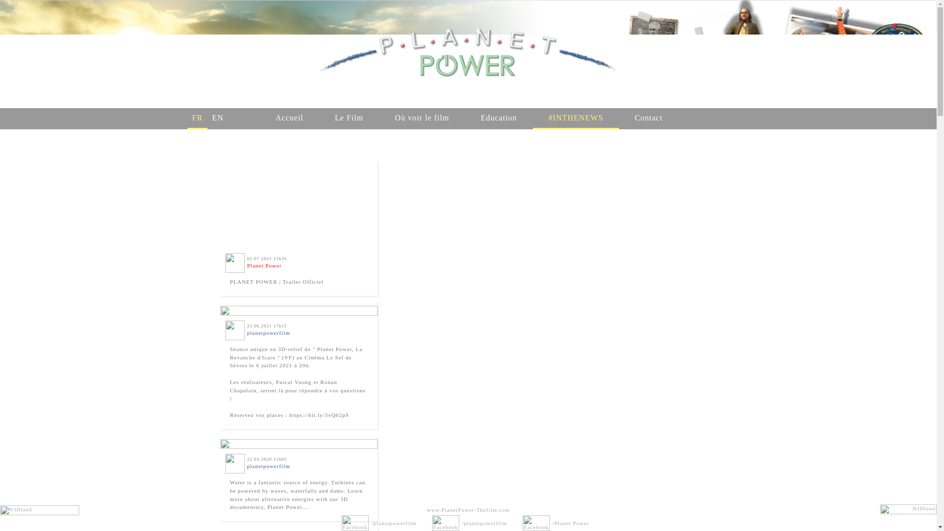 Image resolution: width=944 pixels, height=531 pixels. What do you see at coordinates (499, 119) in the screenshot?
I see `Education` at bounding box center [499, 119].